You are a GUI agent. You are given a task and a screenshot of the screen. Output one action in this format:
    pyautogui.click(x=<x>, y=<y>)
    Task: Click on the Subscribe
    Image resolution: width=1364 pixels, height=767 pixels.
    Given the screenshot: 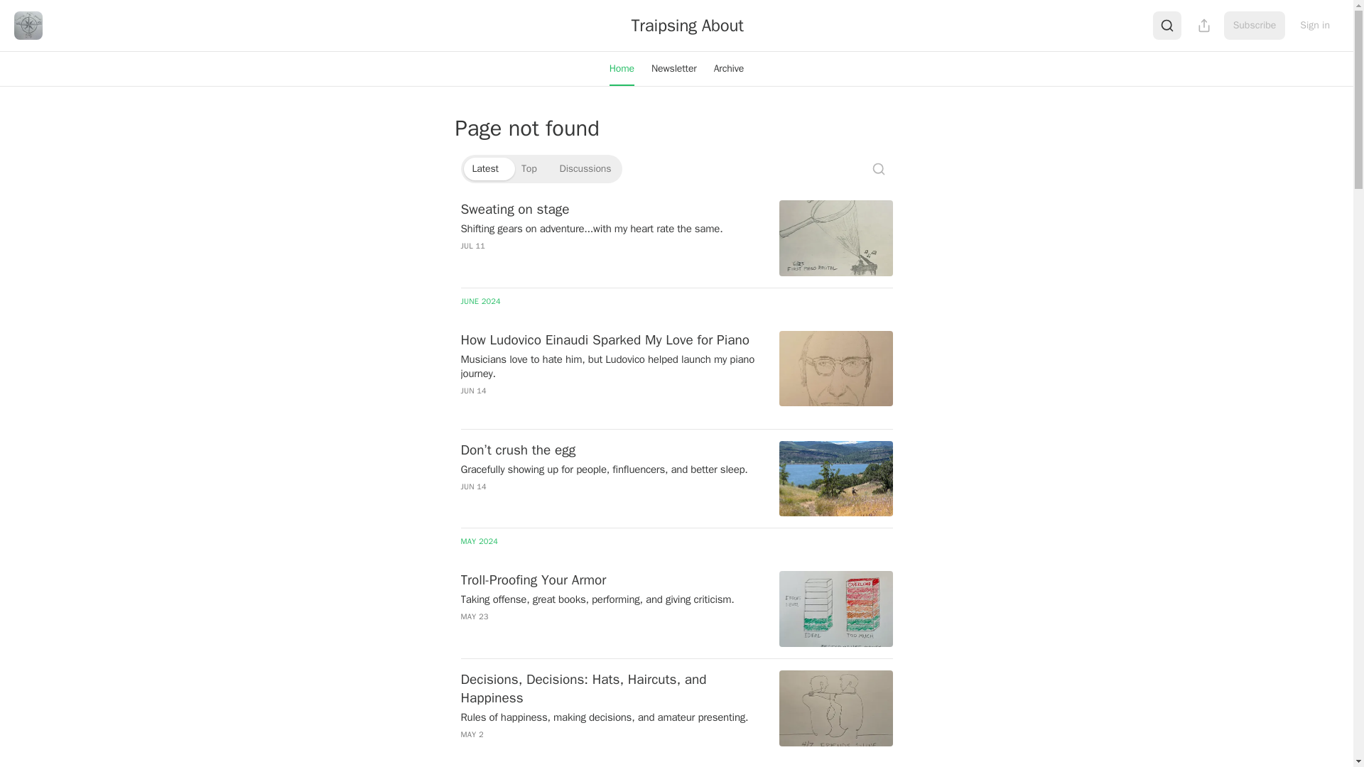 What is the action you would take?
    pyautogui.click(x=1255, y=26)
    